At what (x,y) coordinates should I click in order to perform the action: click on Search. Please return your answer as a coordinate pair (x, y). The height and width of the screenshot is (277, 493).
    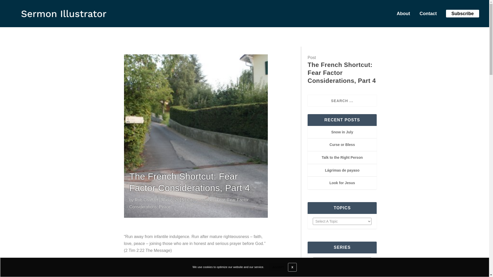
    Looking at the image, I should click on (10, 5).